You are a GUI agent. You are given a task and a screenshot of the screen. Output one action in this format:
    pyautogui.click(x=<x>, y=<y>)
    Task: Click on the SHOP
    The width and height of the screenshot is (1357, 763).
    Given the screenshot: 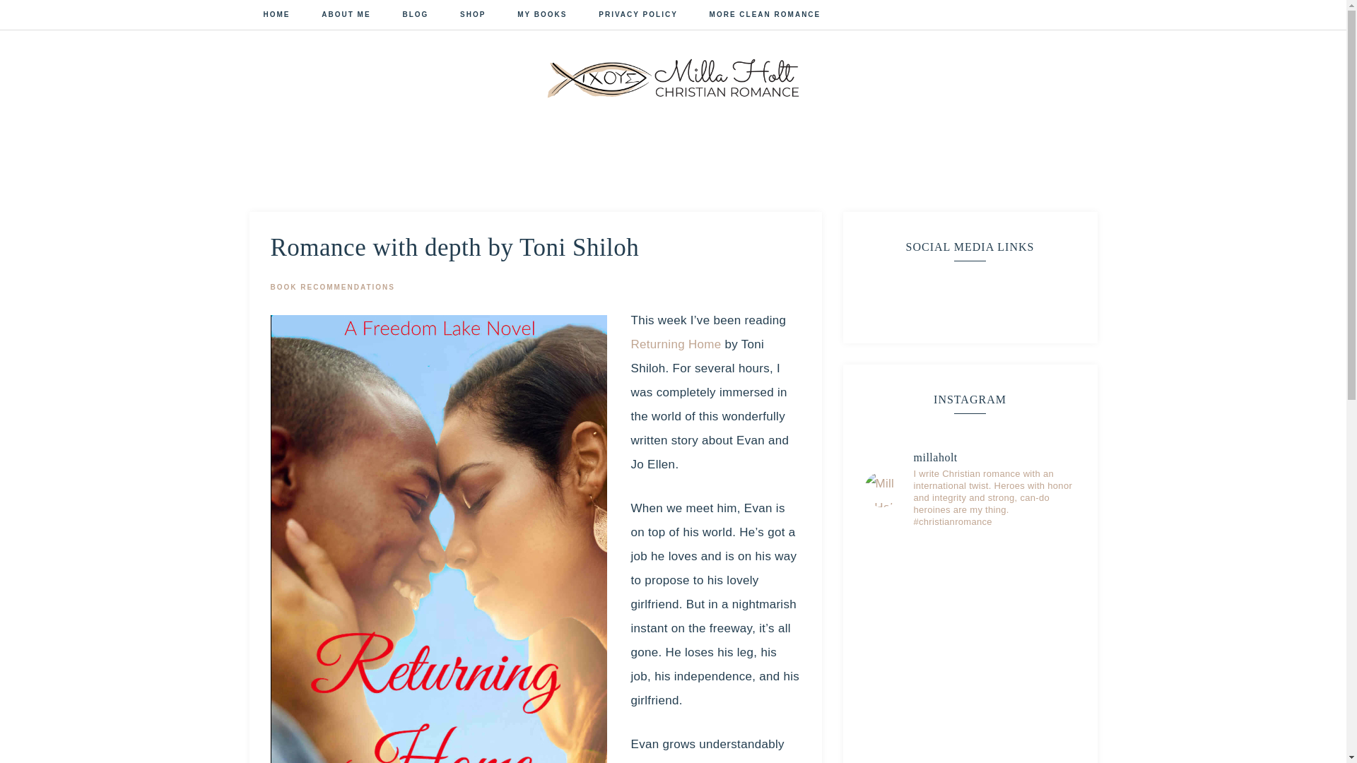 What is the action you would take?
    pyautogui.click(x=472, y=16)
    